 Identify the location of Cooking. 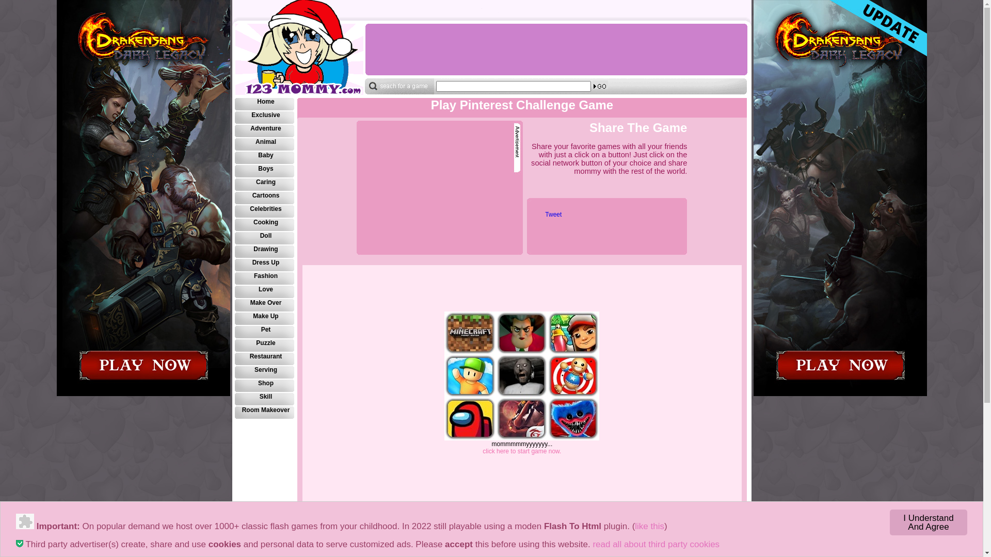
(265, 225).